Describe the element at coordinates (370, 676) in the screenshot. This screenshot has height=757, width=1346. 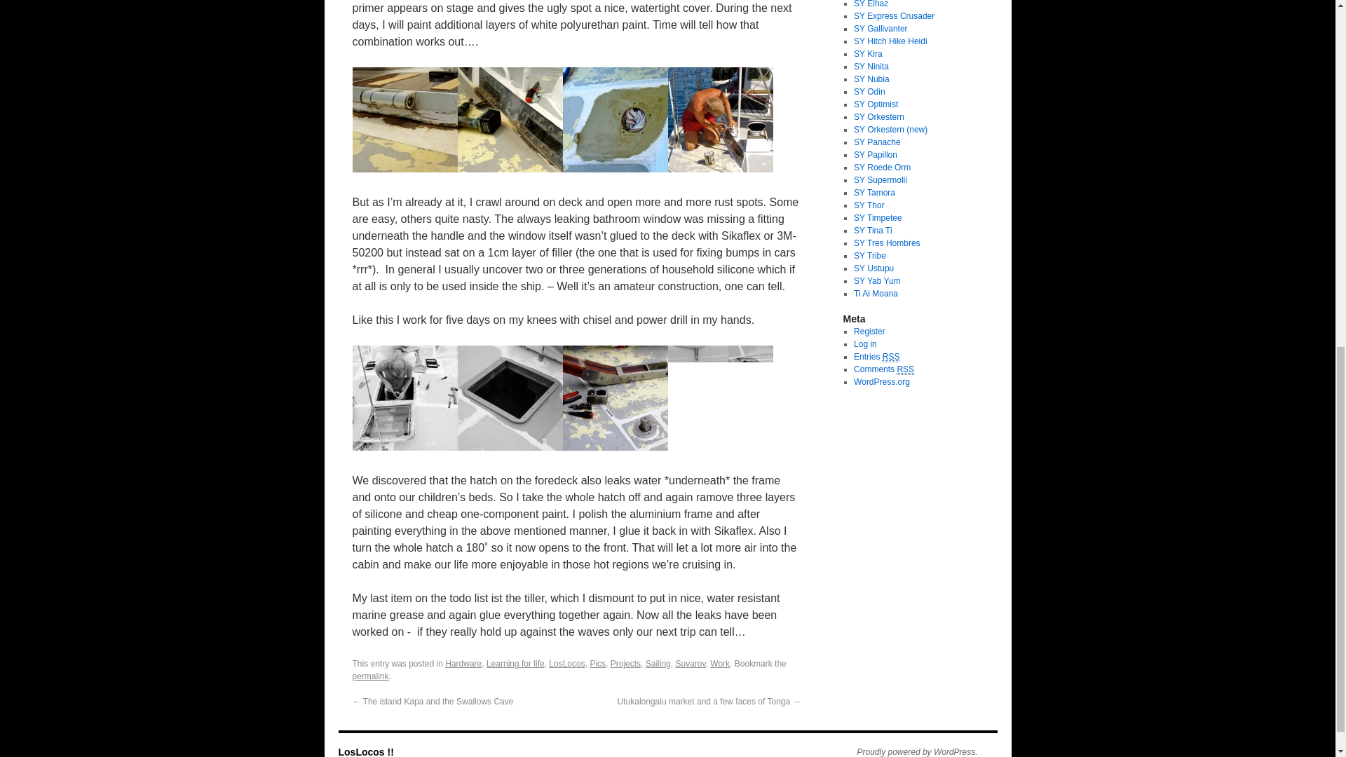
I see `Permalink to Having fun in the anchorage` at that location.